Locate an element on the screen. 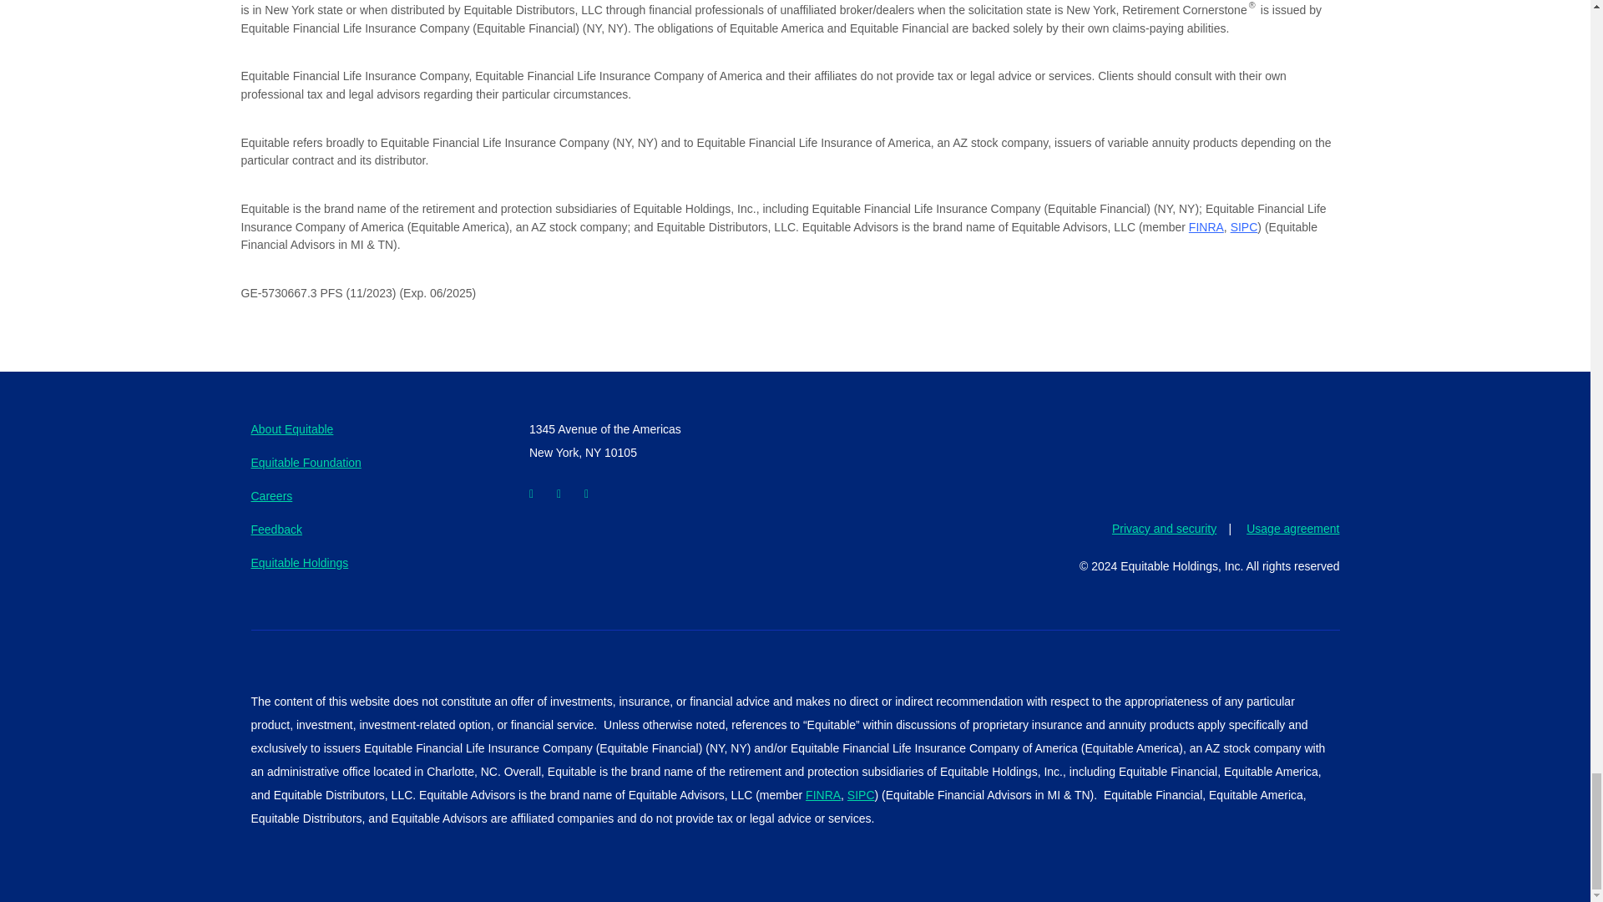 Image resolution: width=1603 pixels, height=902 pixels. Website feedback opens in a new window is located at coordinates (276, 530).